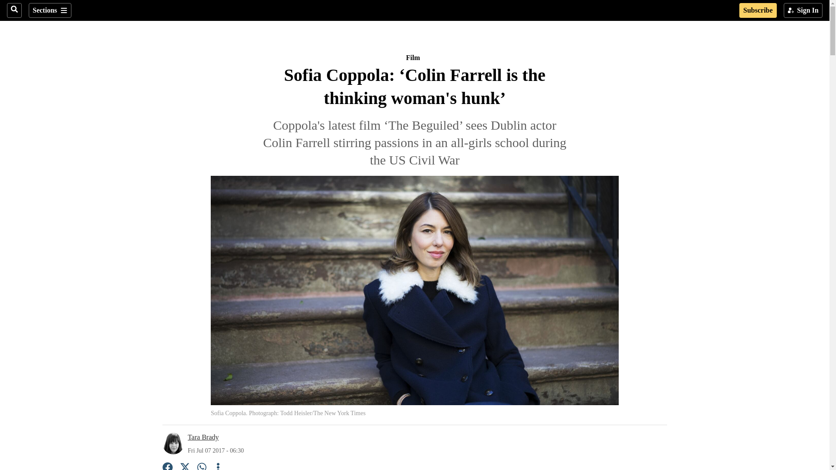 This screenshot has height=470, width=836. I want to click on Subscribe, so click(758, 10).